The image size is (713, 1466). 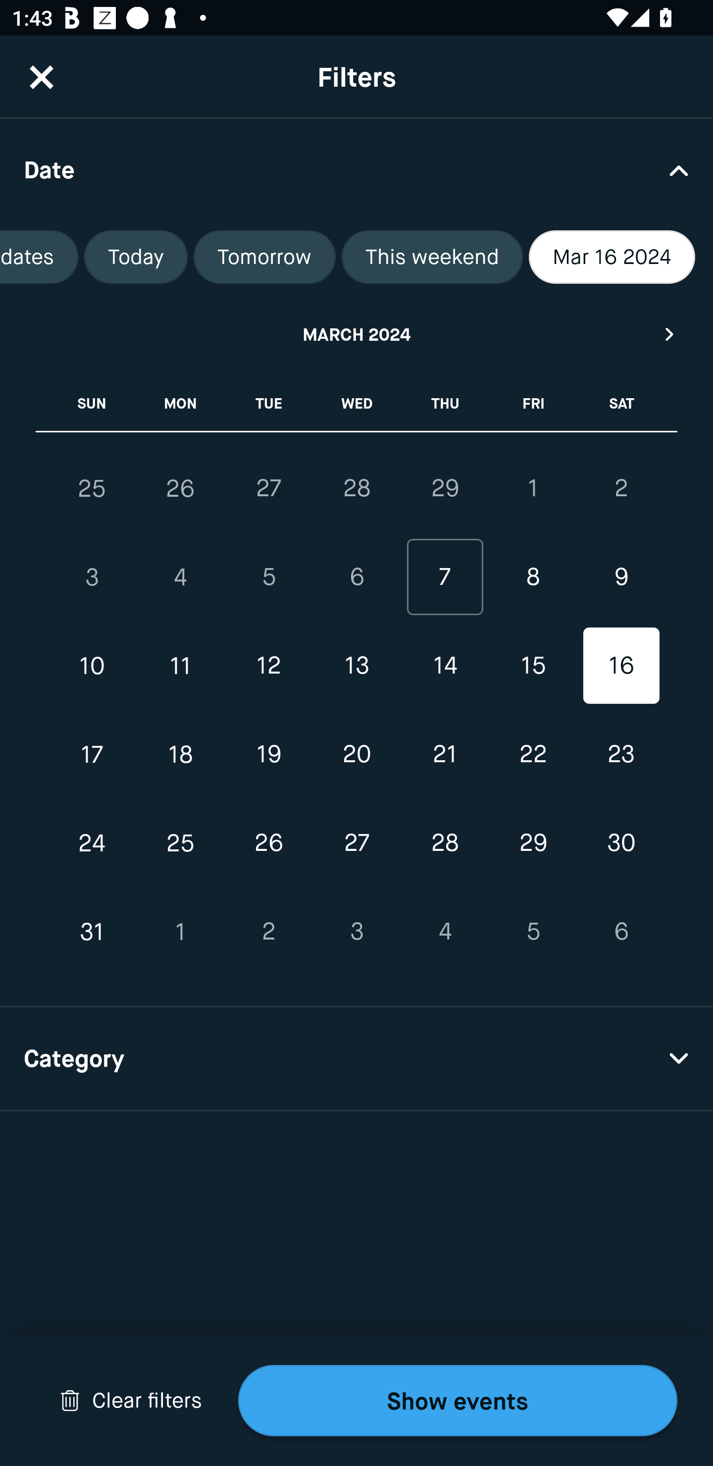 I want to click on 11, so click(x=180, y=666).